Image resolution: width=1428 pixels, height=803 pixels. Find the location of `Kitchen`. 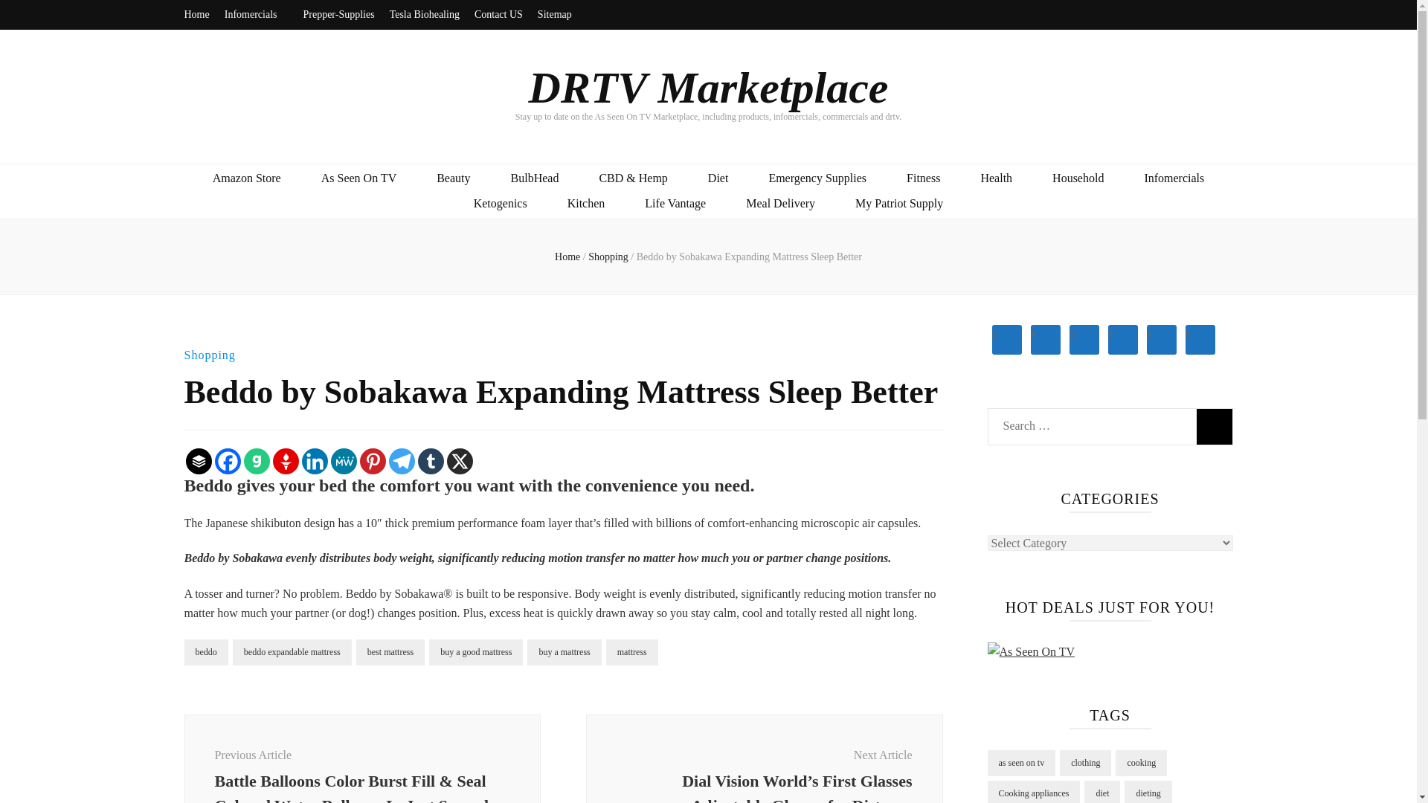

Kitchen is located at coordinates (586, 204).